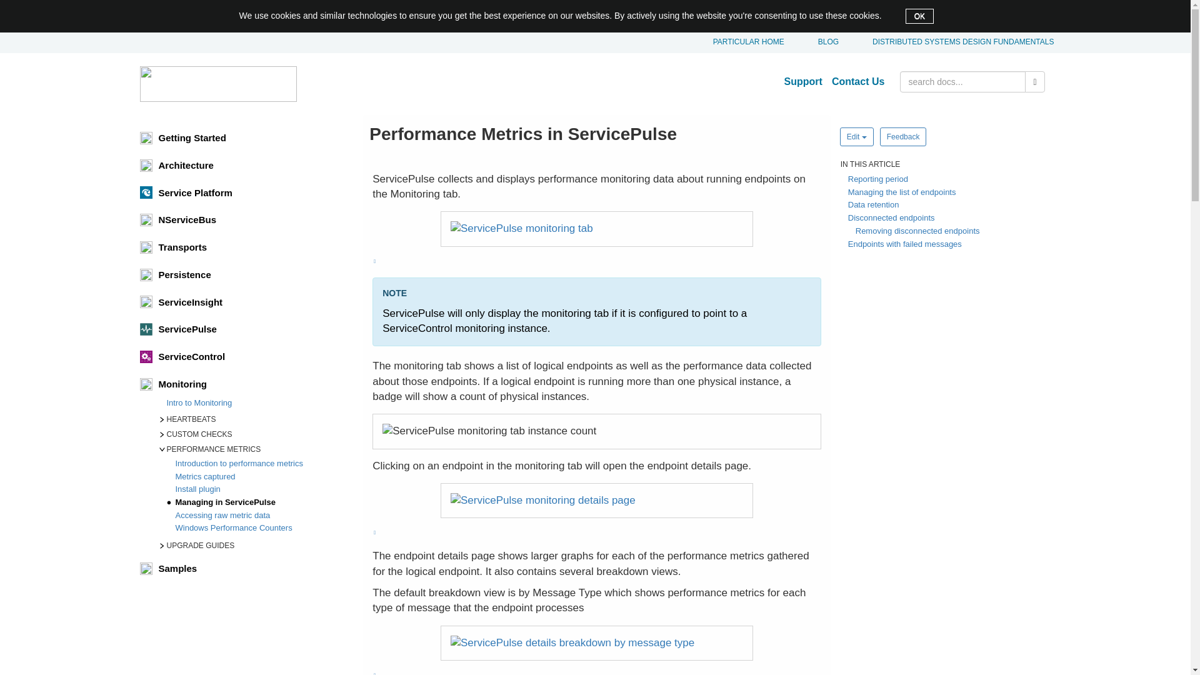  What do you see at coordinates (919, 16) in the screenshot?
I see `OK` at bounding box center [919, 16].